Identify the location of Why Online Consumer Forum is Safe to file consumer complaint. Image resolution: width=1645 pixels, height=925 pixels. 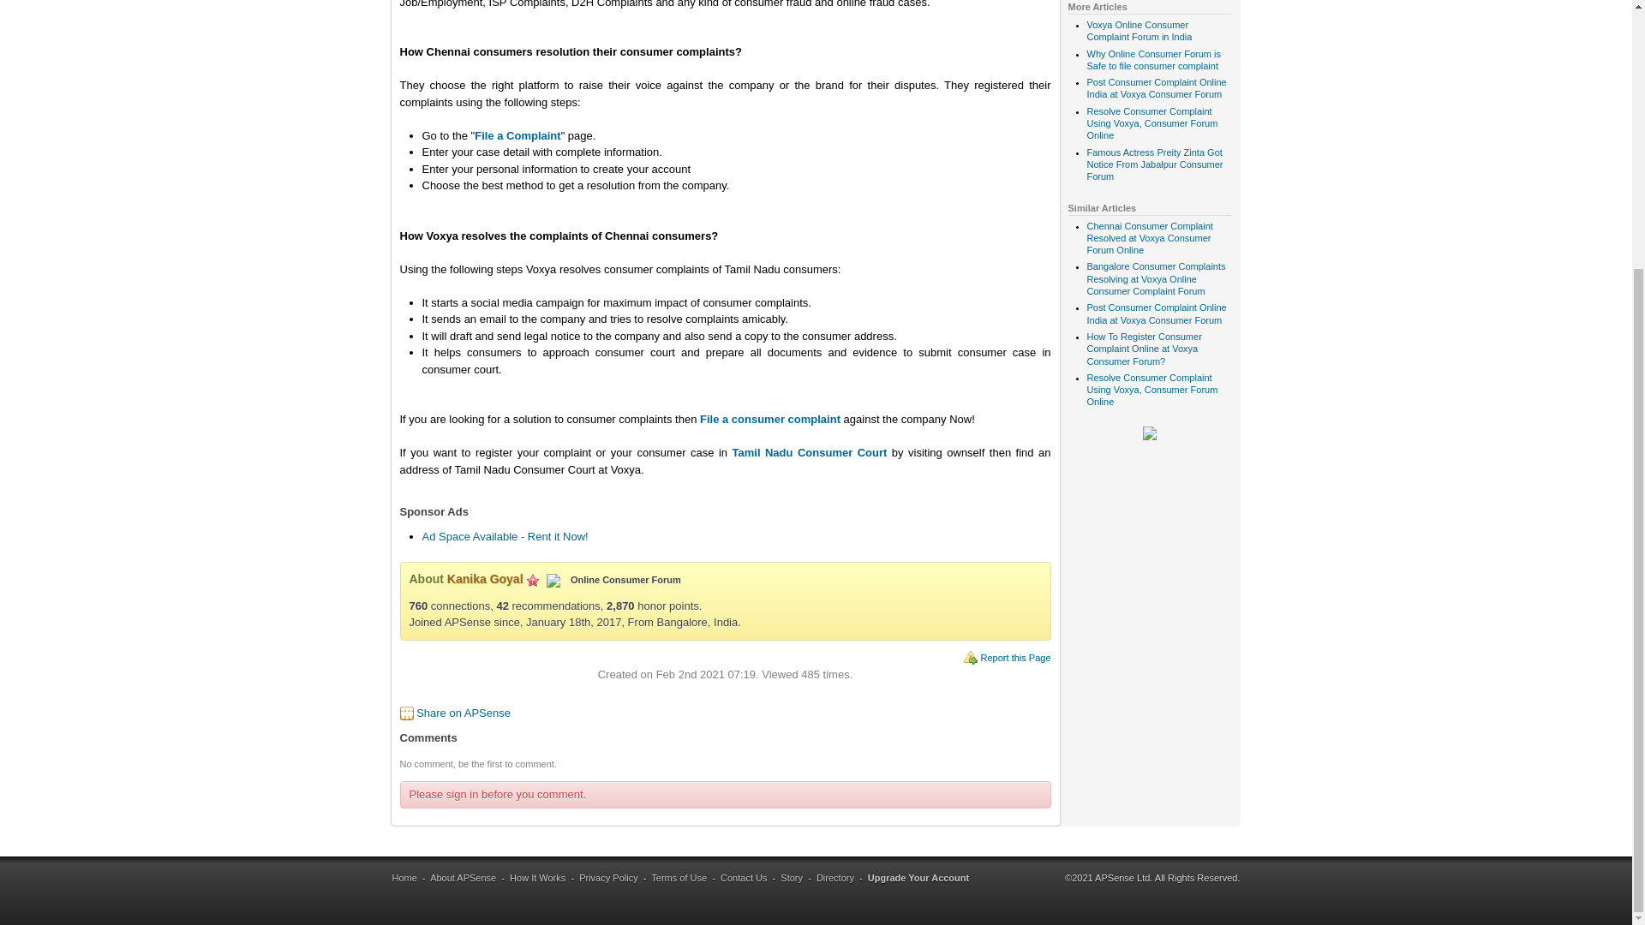
(1153, 60).